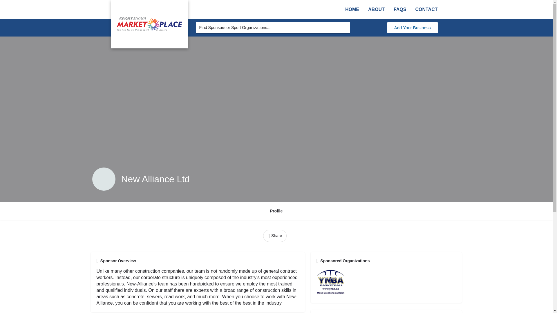 Image resolution: width=557 pixels, height=313 pixels. What do you see at coordinates (104, 179) in the screenshot?
I see `New Alliance` at bounding box center [104, 179].